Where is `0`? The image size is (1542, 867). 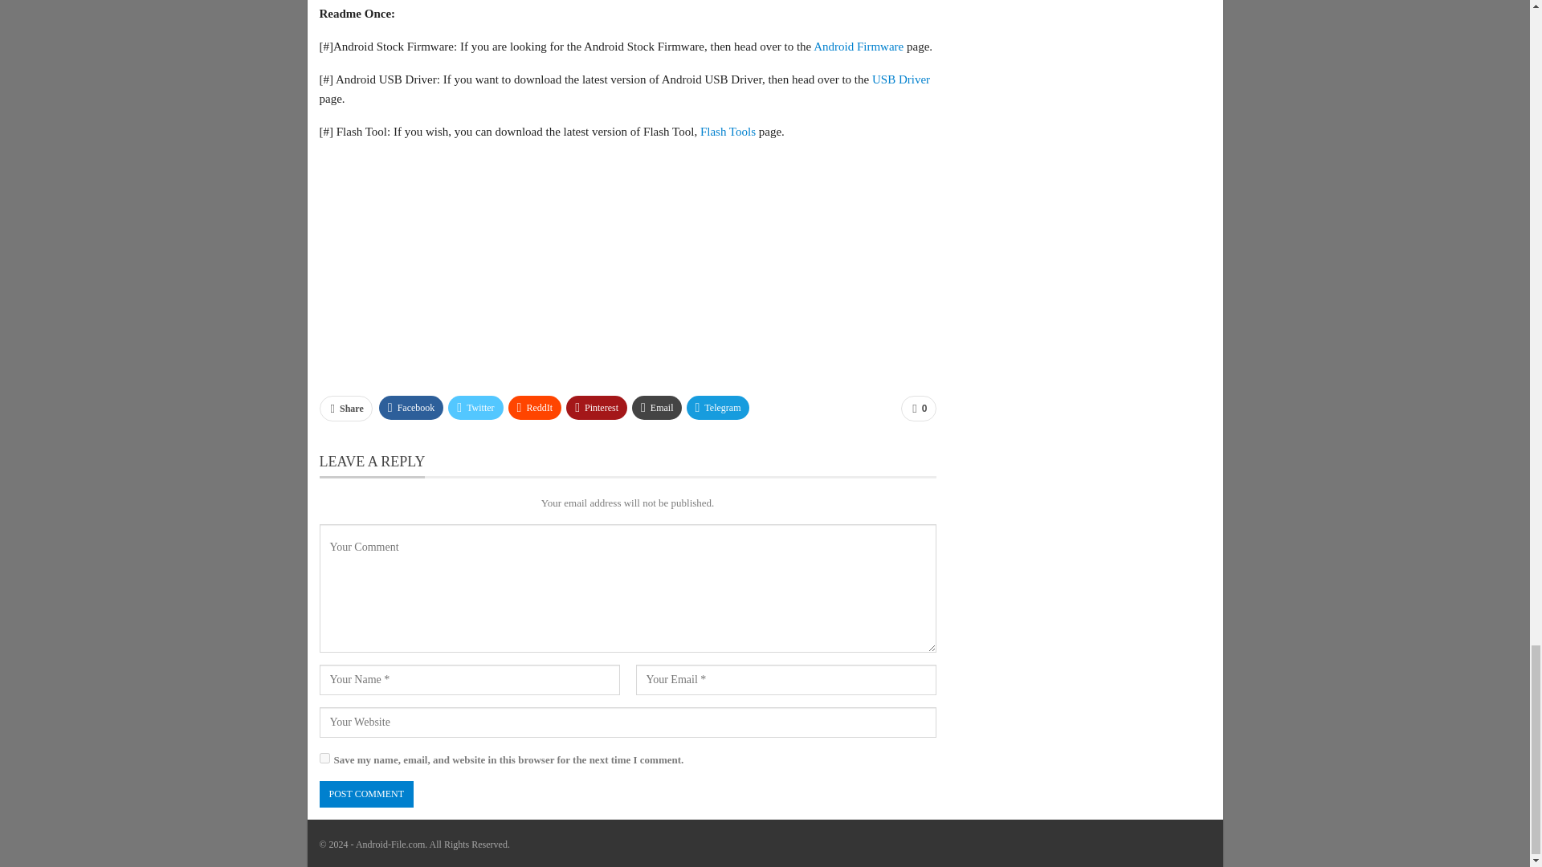 0 is located at coordinates (918, 408).